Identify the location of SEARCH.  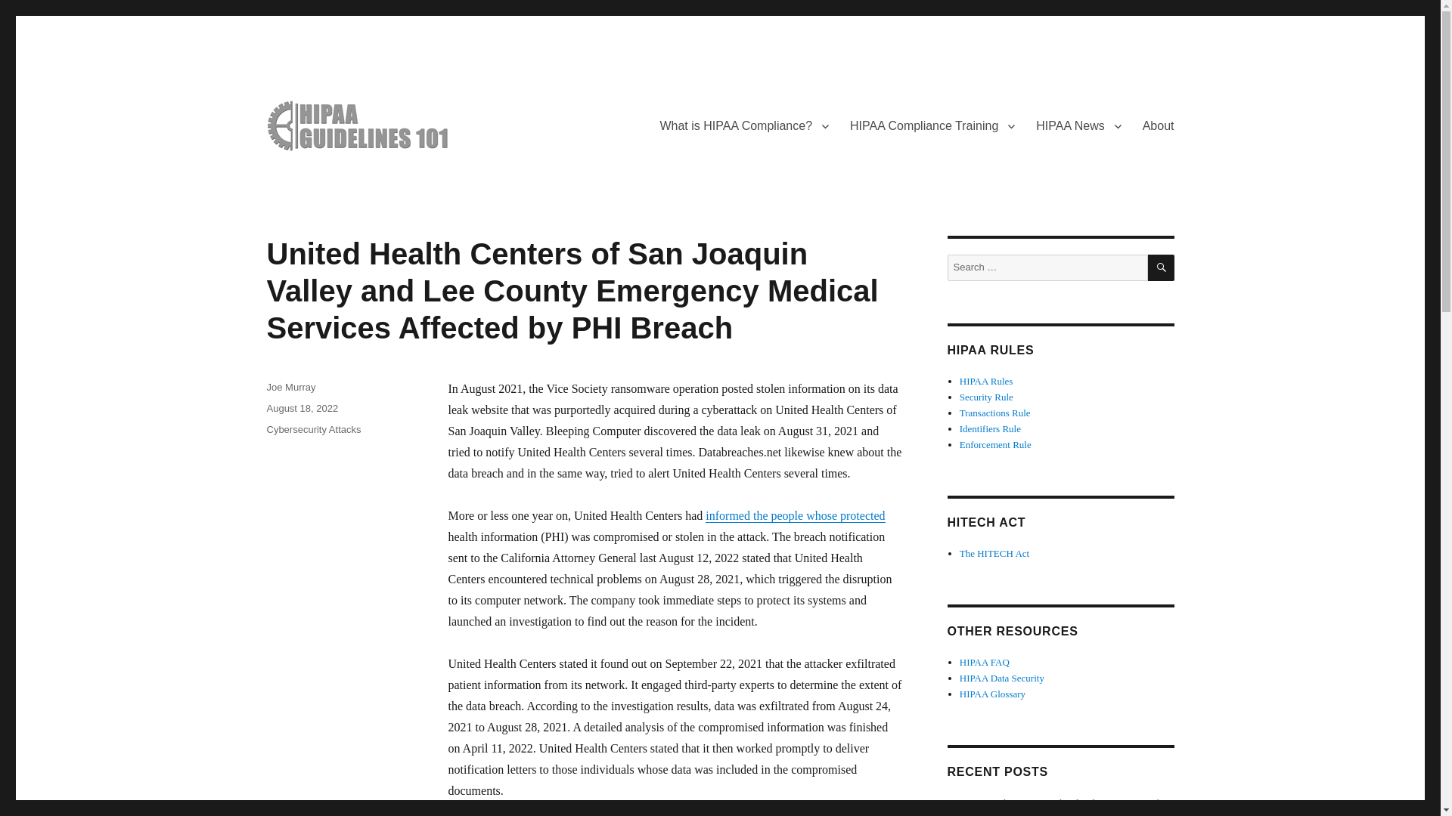
(1162, 267).